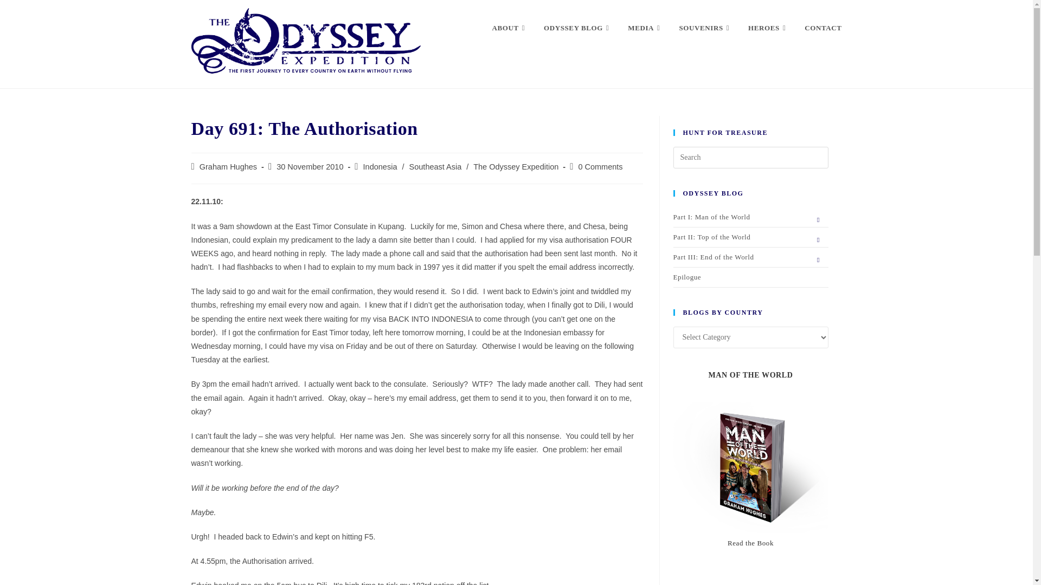  What do you see at coordinates (510, 28) in the screenshot?
I see `ABOUT` at bounding box center [510, 28].